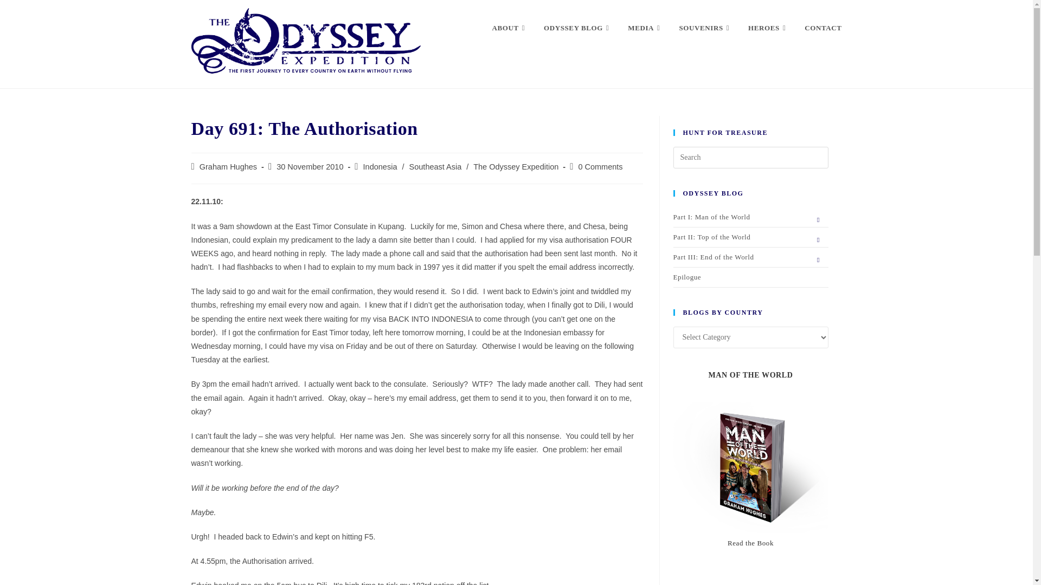  What do you see at coordinates (510, 28) in the screenshot?
I see `ABOUT` at bounding box center [510, 28].